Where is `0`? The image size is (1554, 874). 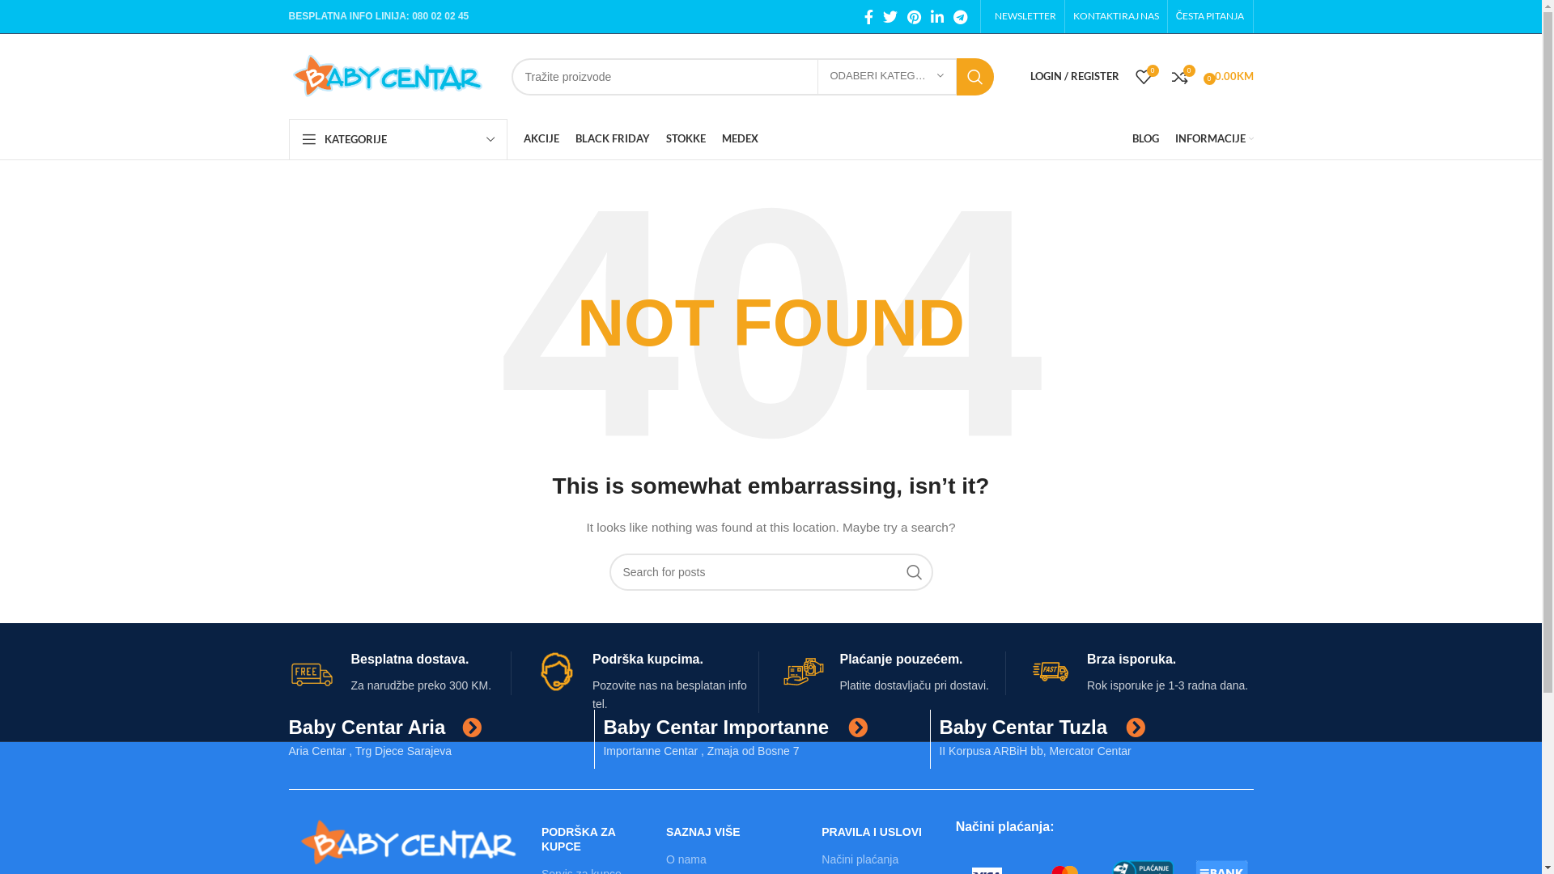
0 is located at coordinates (1180, 76).